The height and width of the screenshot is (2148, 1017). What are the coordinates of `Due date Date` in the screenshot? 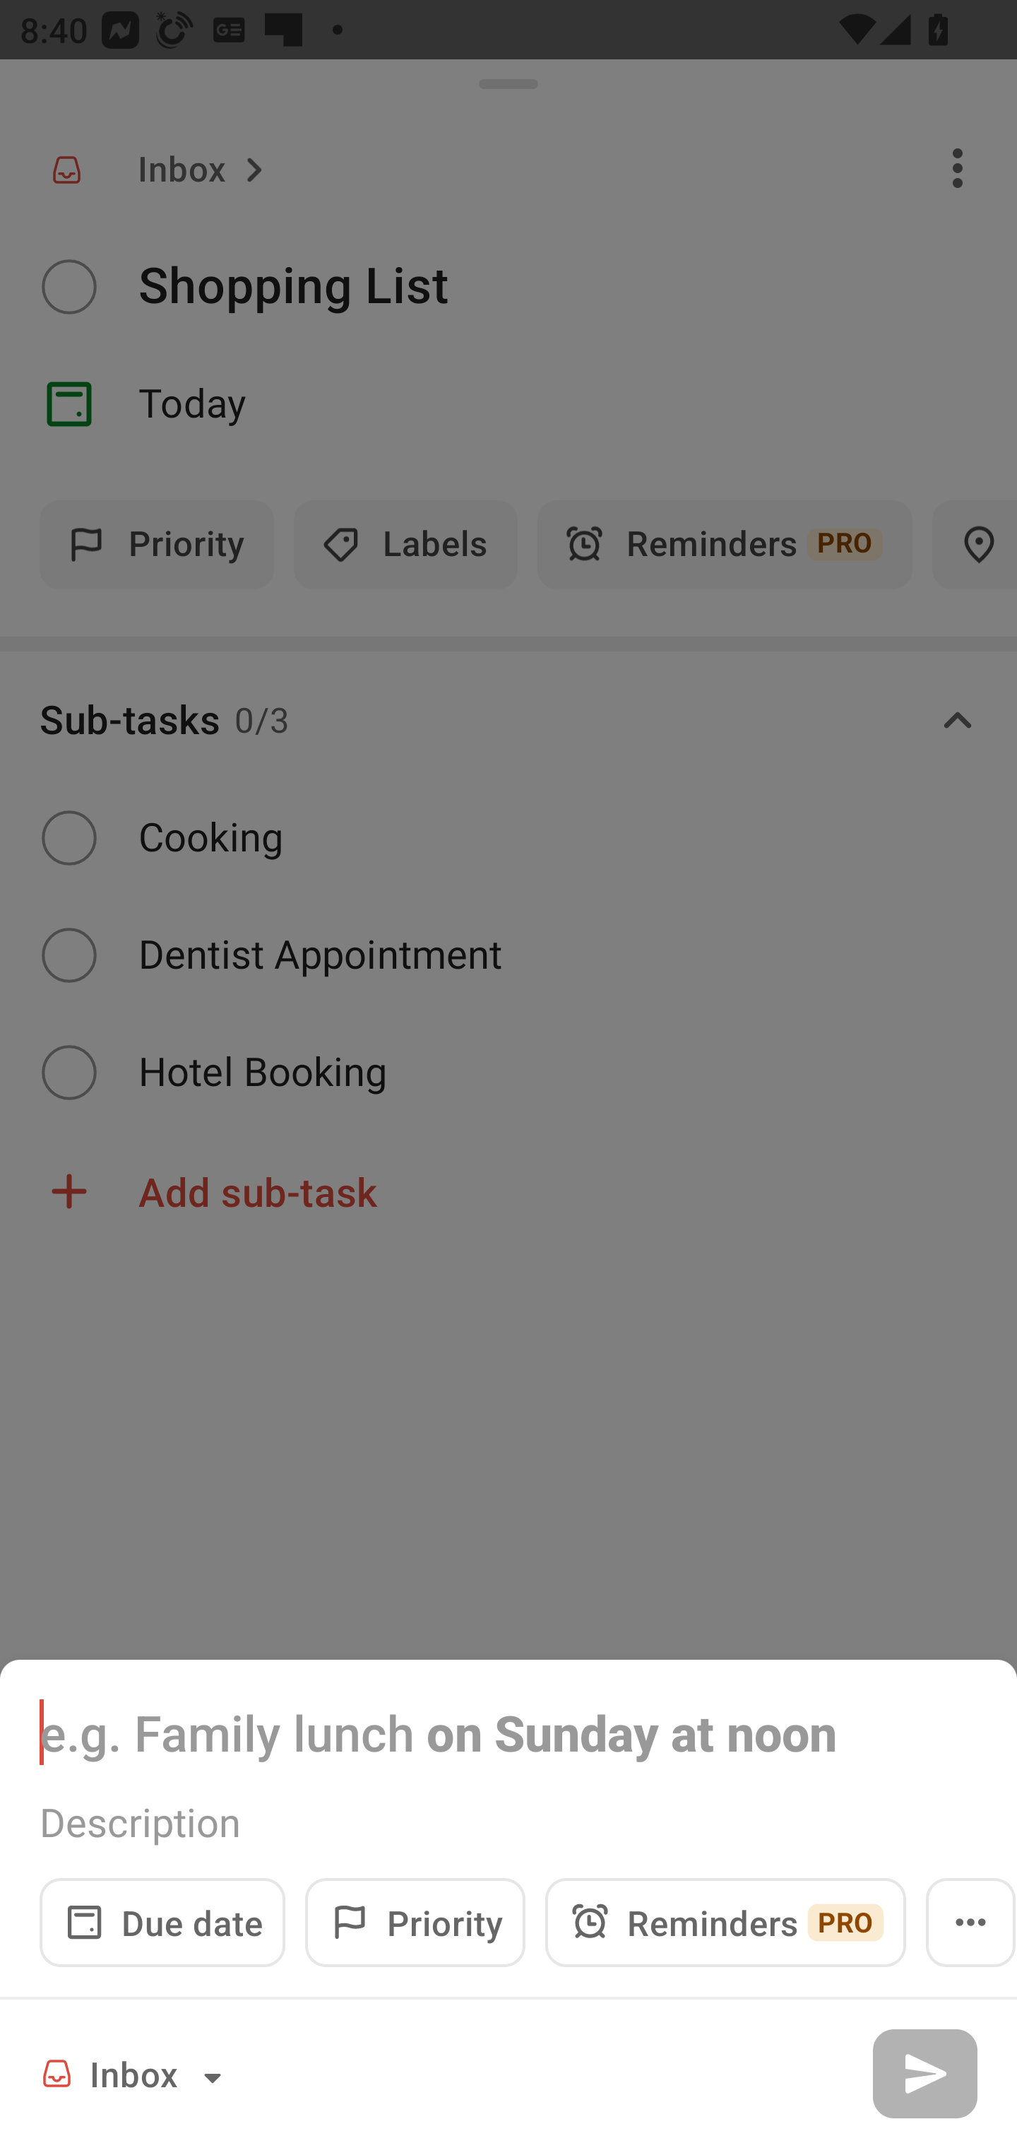 It's located at (162, 1922).